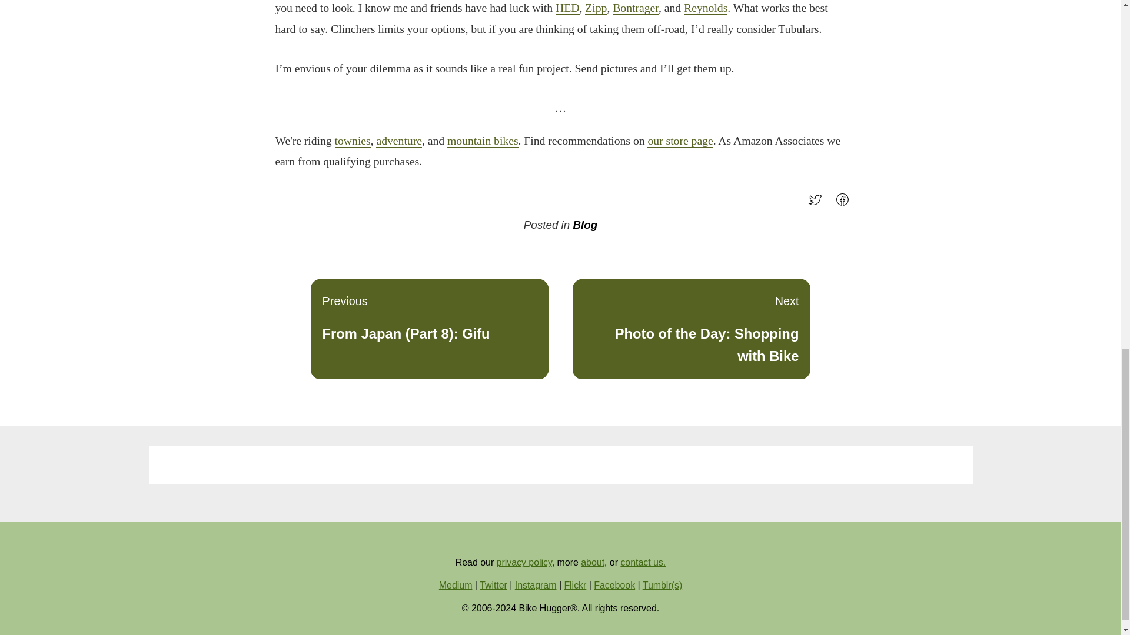  Describe the element at coordinates (636, 8) in the screenshot. I see `adventure` at that location.